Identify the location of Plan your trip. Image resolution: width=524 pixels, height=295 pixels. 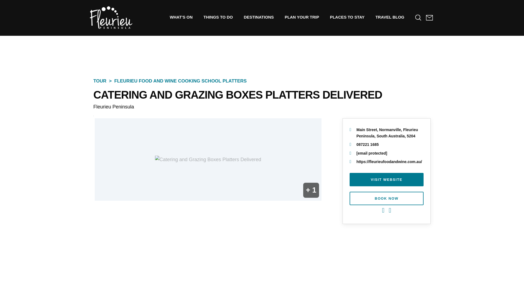
(302, 17).